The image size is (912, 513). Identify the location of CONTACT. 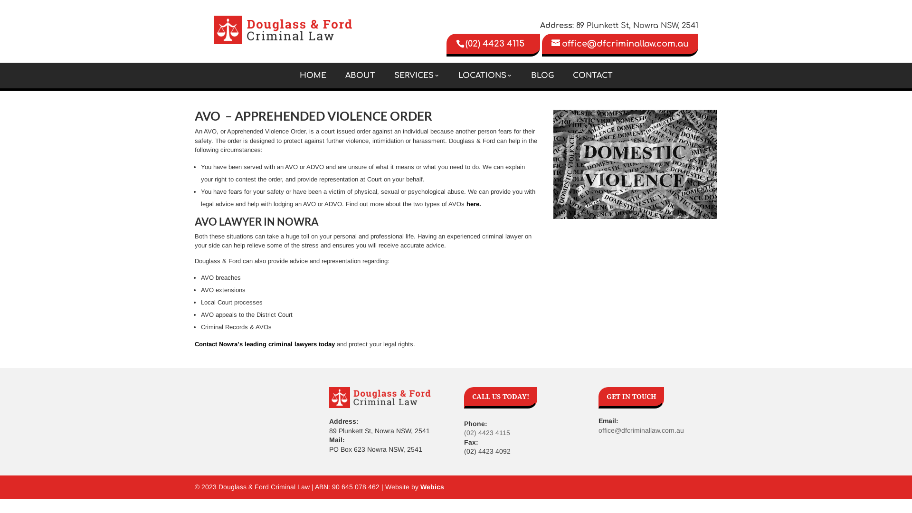
(593, 76).